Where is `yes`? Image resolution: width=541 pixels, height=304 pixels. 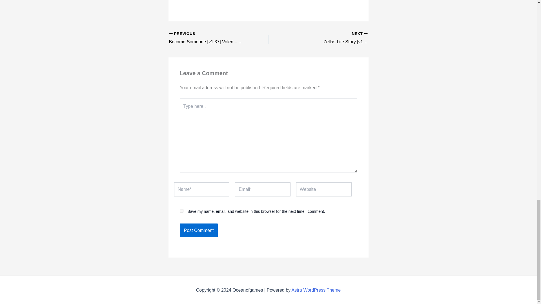
yes is located at coordinates (181, 211).